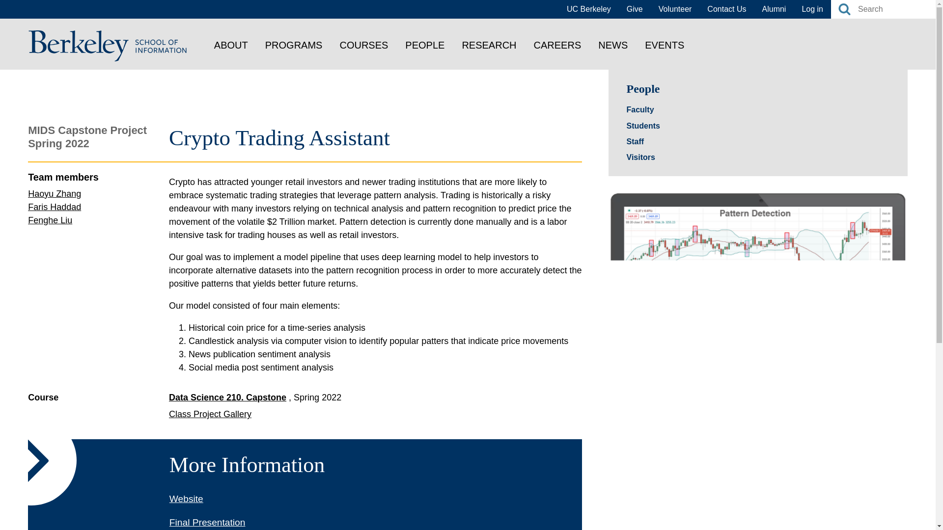 The height and width of the screenshot is (530, 943). What do you see at coordinates (675, 9) in the screenshot?
I see `Volunteer` at bounding box center [675, 9].